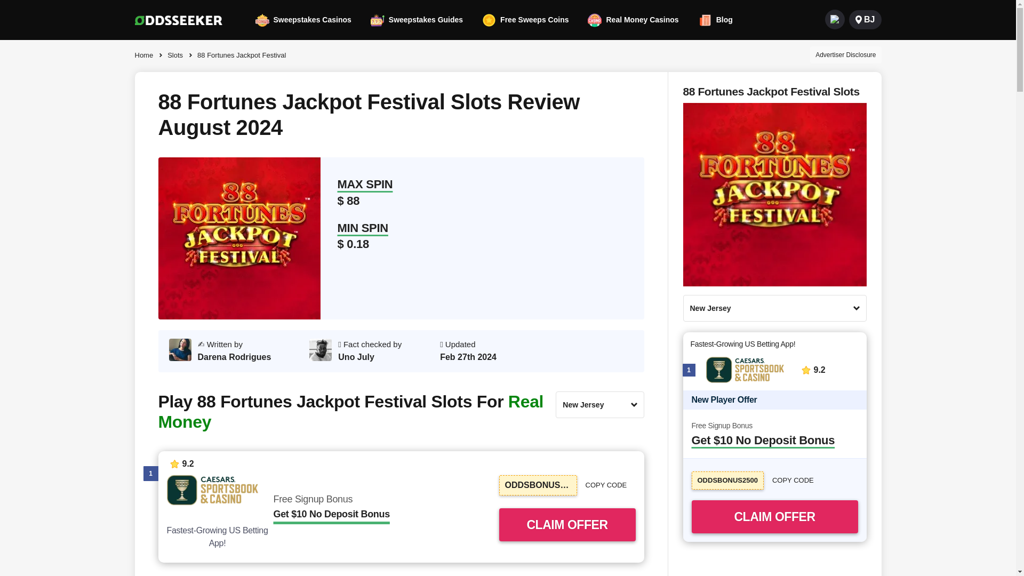 The width and height of the screenshot is (1024, 576). I want to click on 88 Fortunes Jackpot Festival, so click(239, 54).